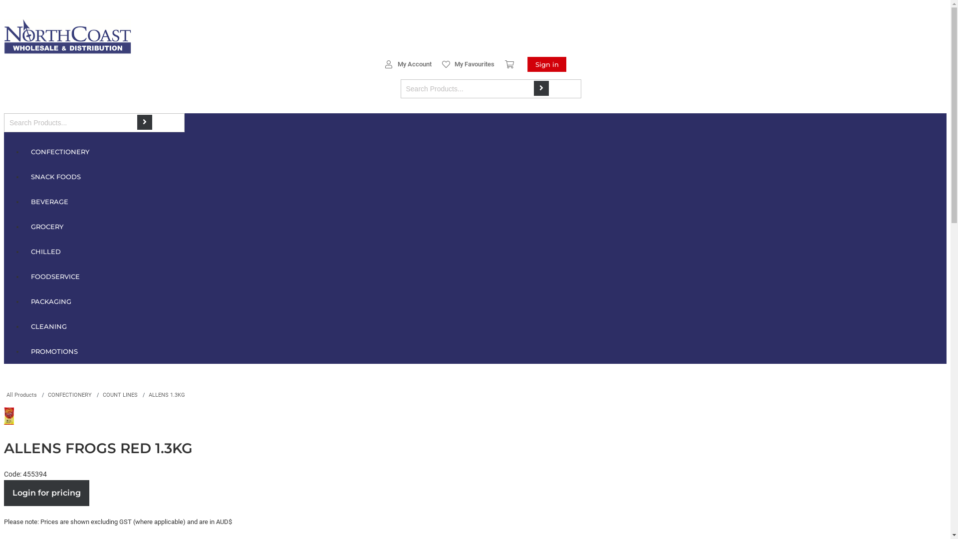  What do you see at coordinates (485, 252) in the screenshot?
I see `CHILLED` at bounding box center [485, 252].